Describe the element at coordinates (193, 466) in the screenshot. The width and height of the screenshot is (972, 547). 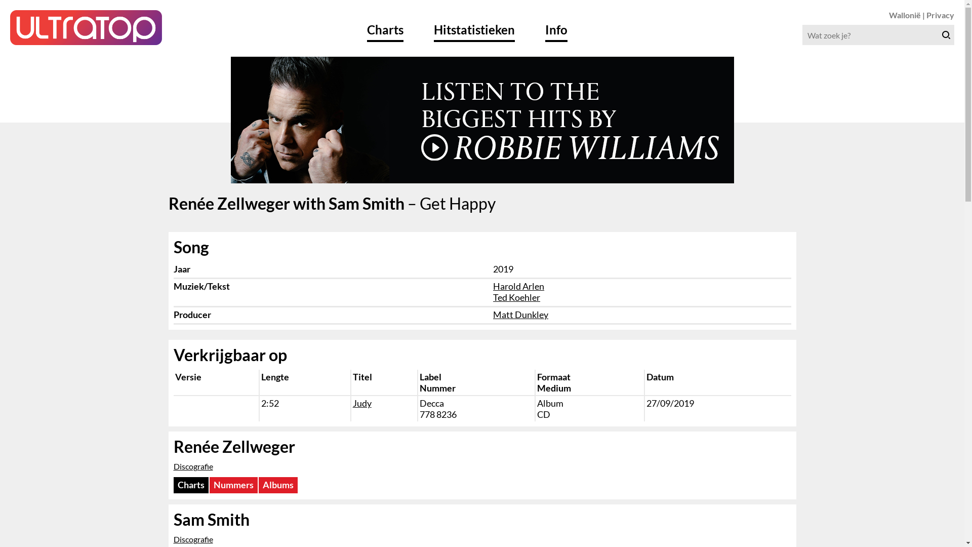
I see `Discografie` at that location.